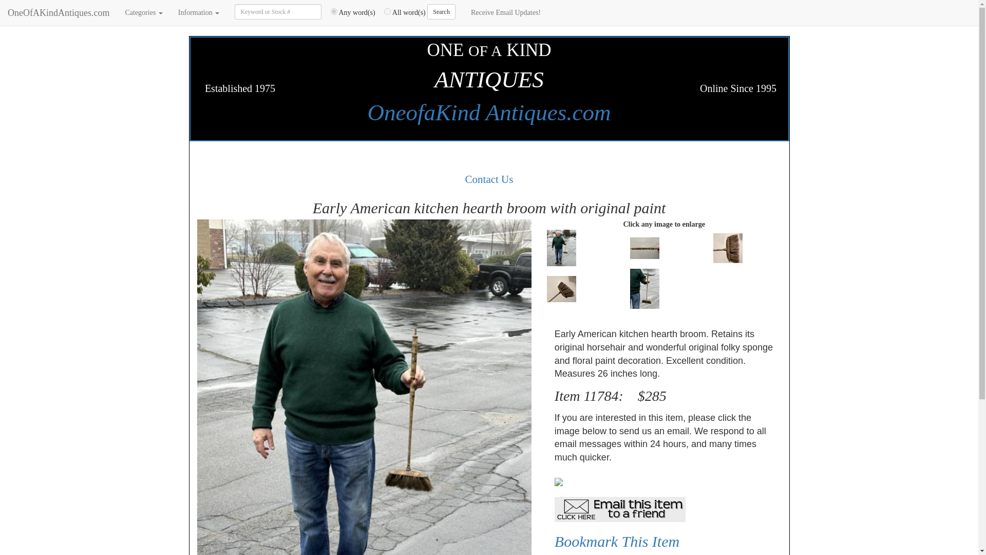 Image resolution: width=986 pixels, height=555 pixels. What do you see at coordinates (143, 12) in the screenshot?
I see `Categories` at bounding box center [143, 12].